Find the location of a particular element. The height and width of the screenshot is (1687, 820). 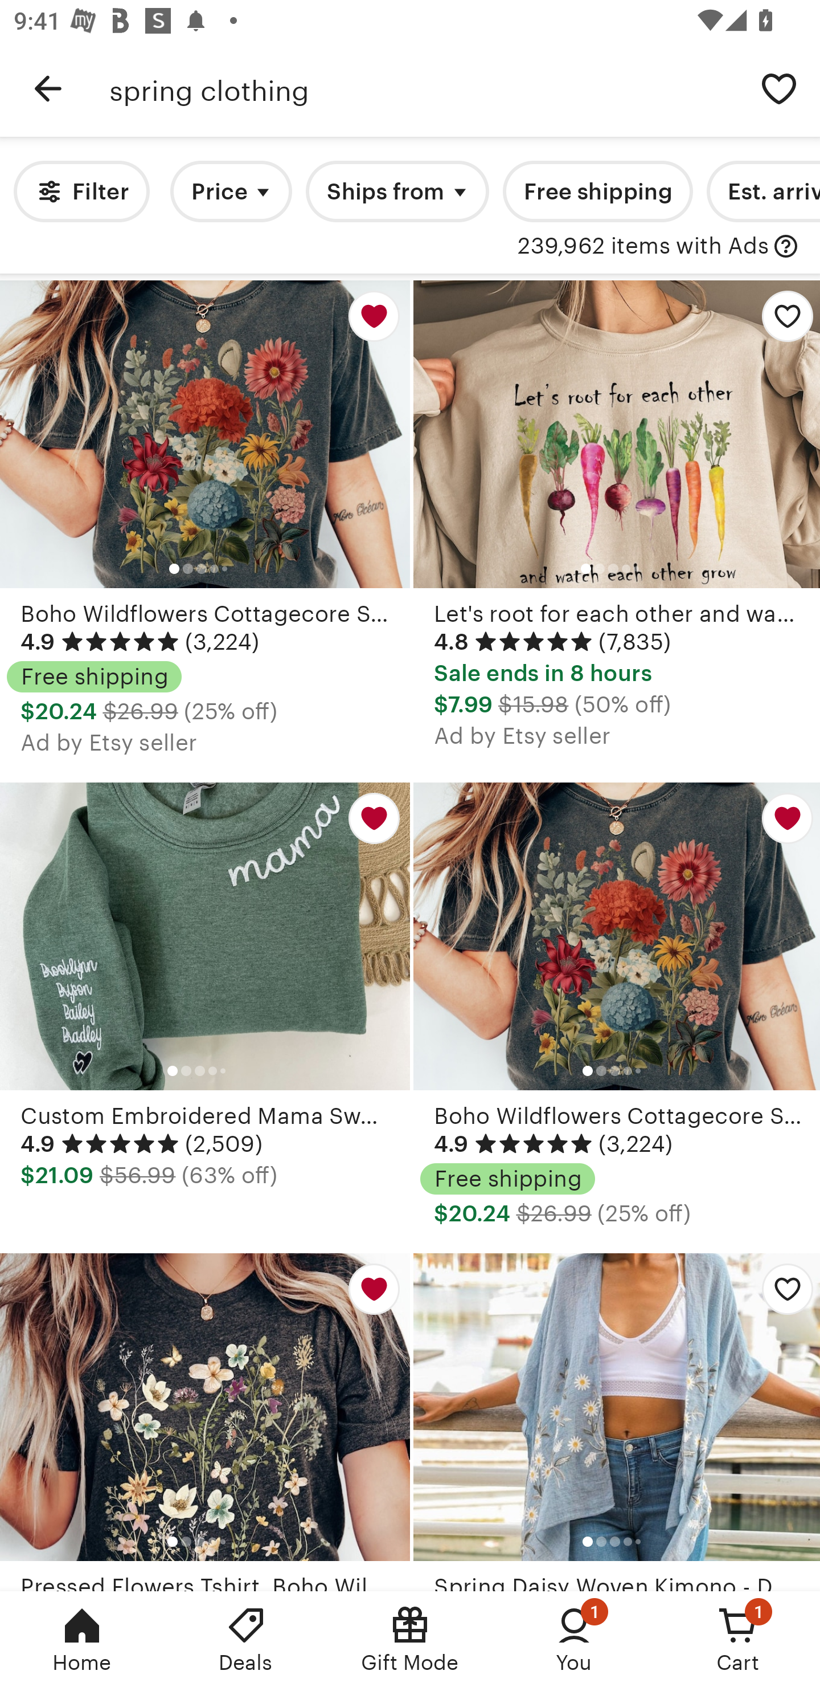

Cart, 1 new notification Cart is located at coordinates (738, 1639).